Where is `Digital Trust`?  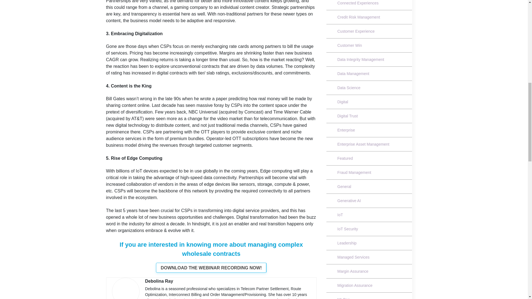 Digital Trust is located at coordinates (348, 116).